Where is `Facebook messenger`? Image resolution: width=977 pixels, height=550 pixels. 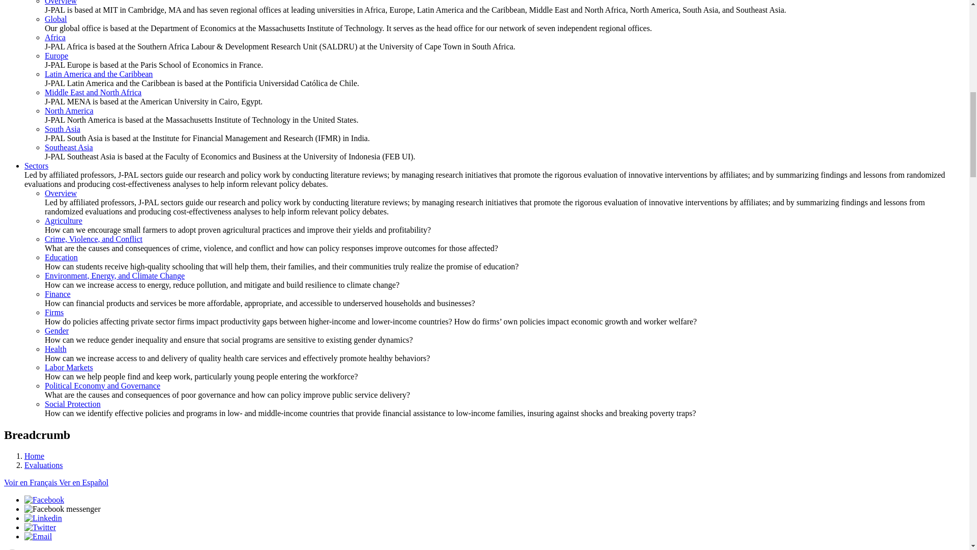
Facebook messenger is located at coordinates (62, 509).